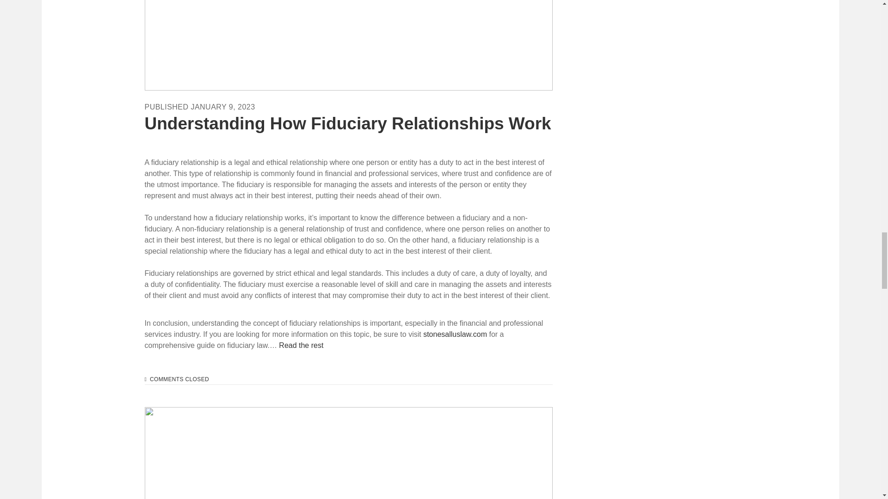 The width and height of the screenshot is (888, 499). Describe the element at coordinates (455, 334) in the screenshot. I see `stonesalluslaw.com` at that location.